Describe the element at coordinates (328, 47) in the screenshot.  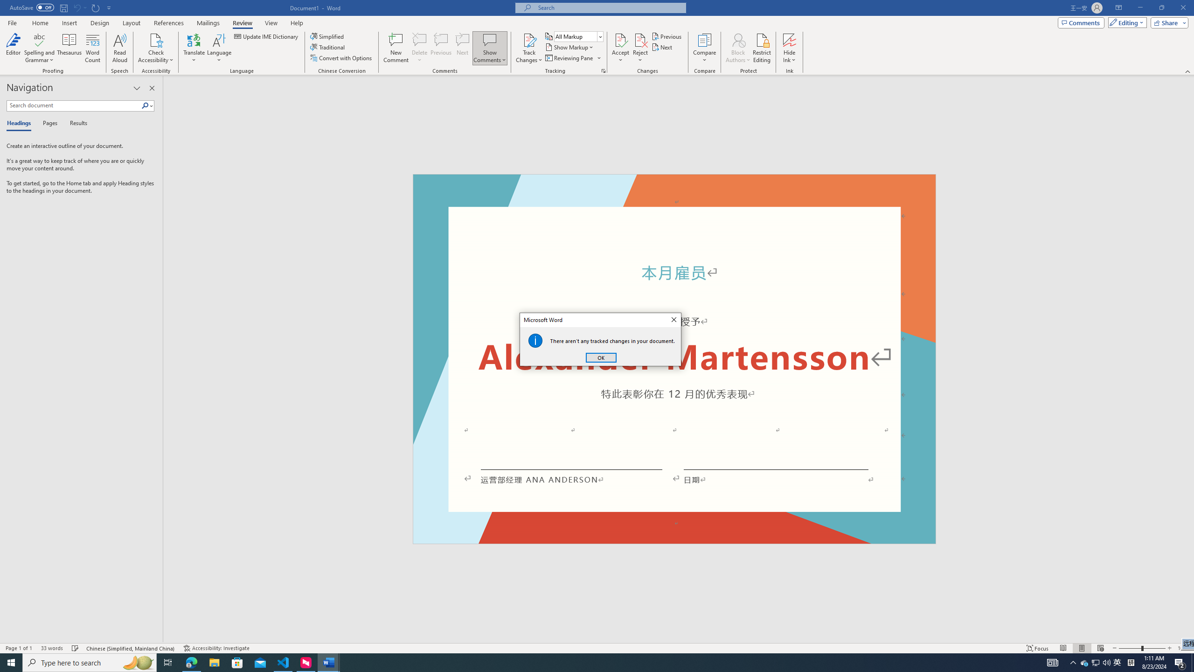
I see `Traditional` at that location.